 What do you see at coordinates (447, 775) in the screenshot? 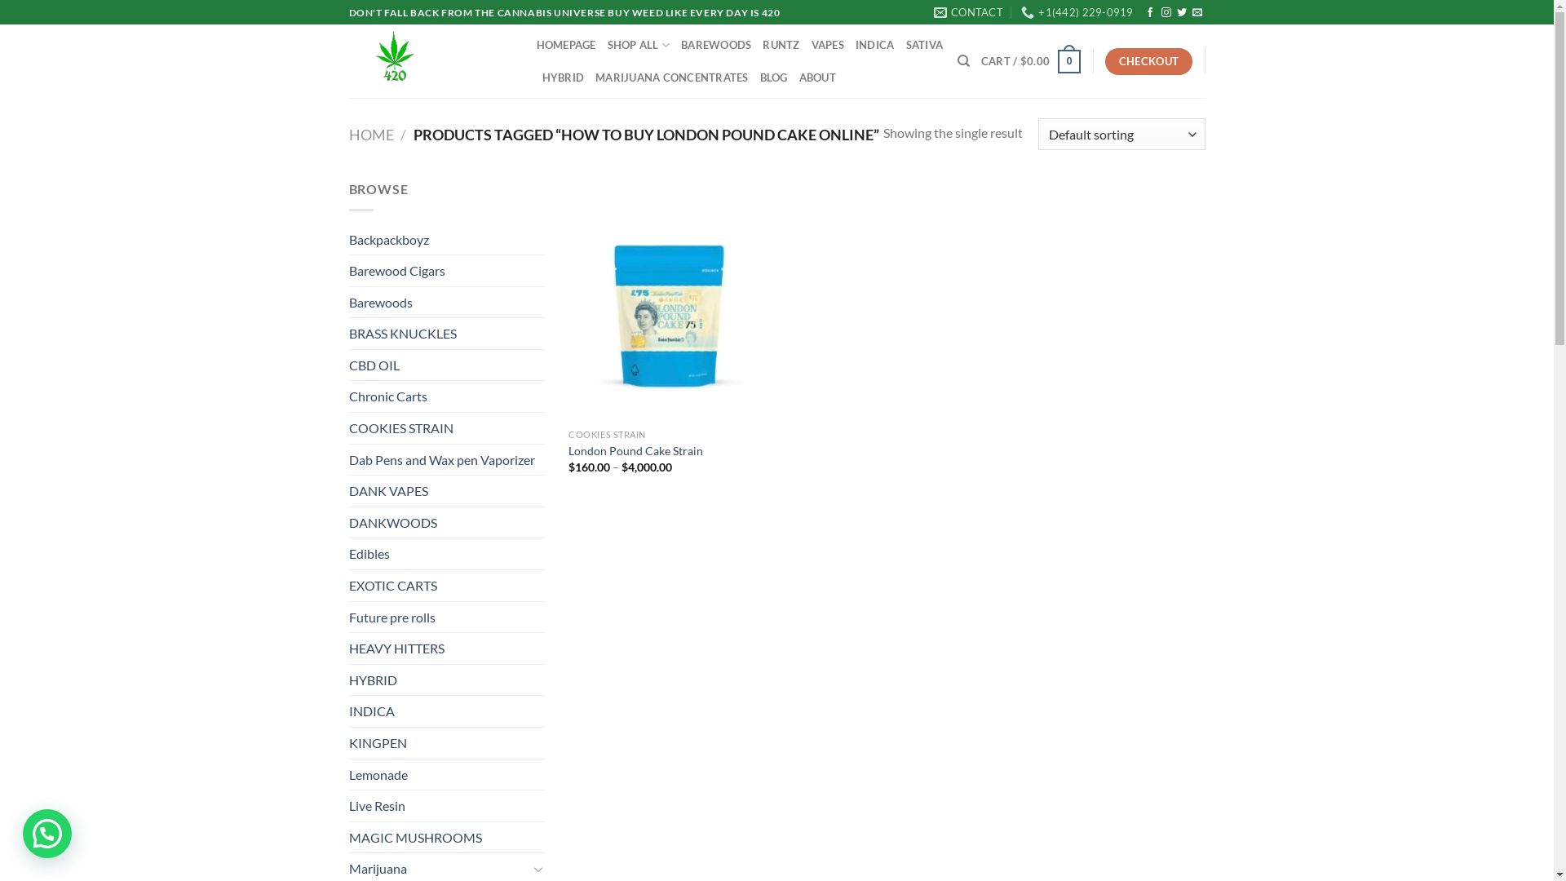
I see `Lemonade` at bounding box center [447, 775].